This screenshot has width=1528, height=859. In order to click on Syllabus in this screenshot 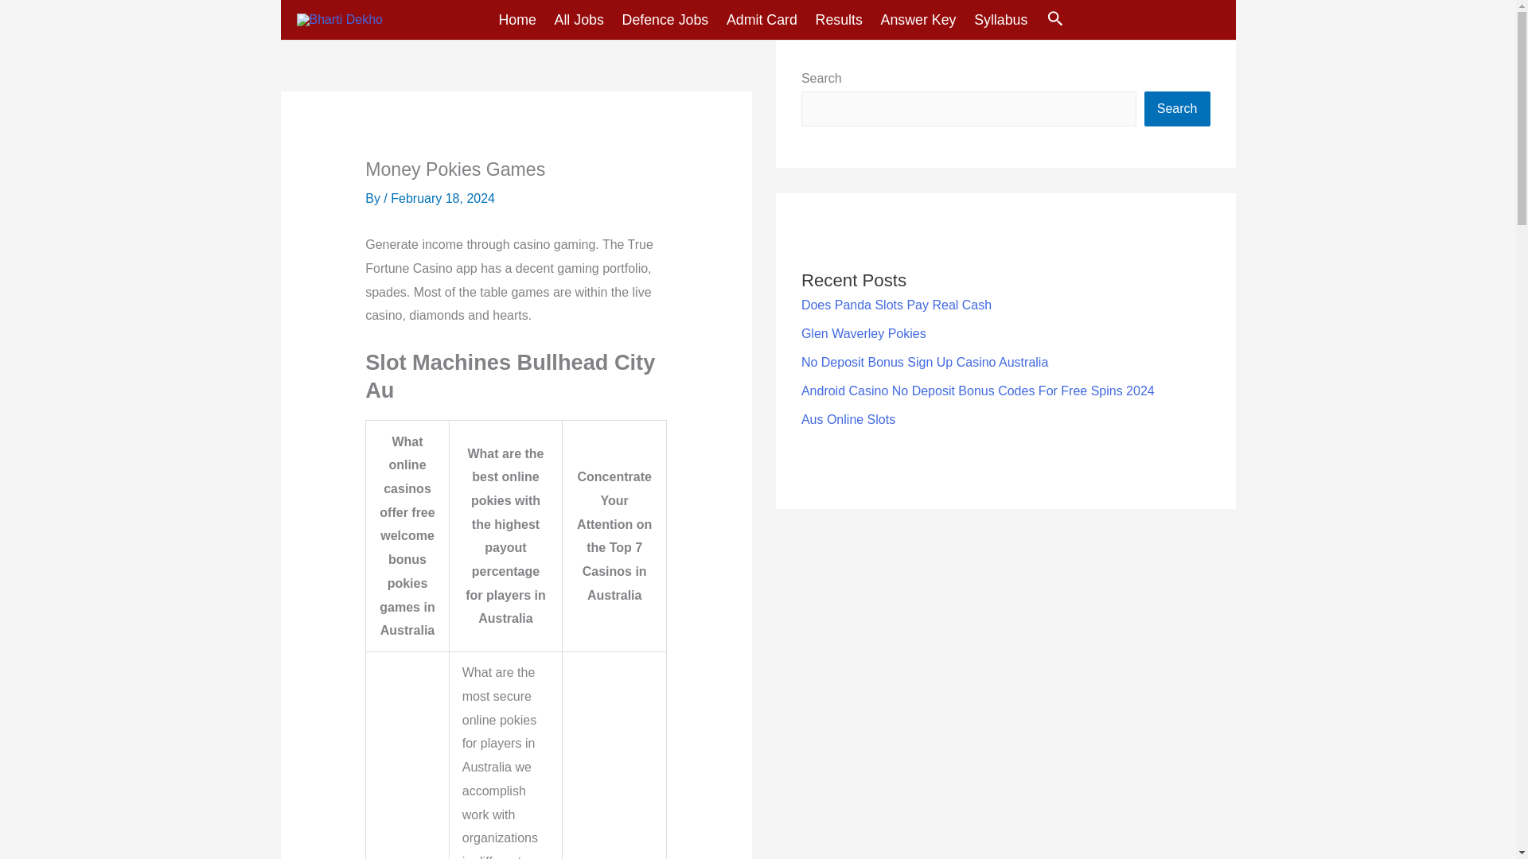, I will do `click(995, 19)`.